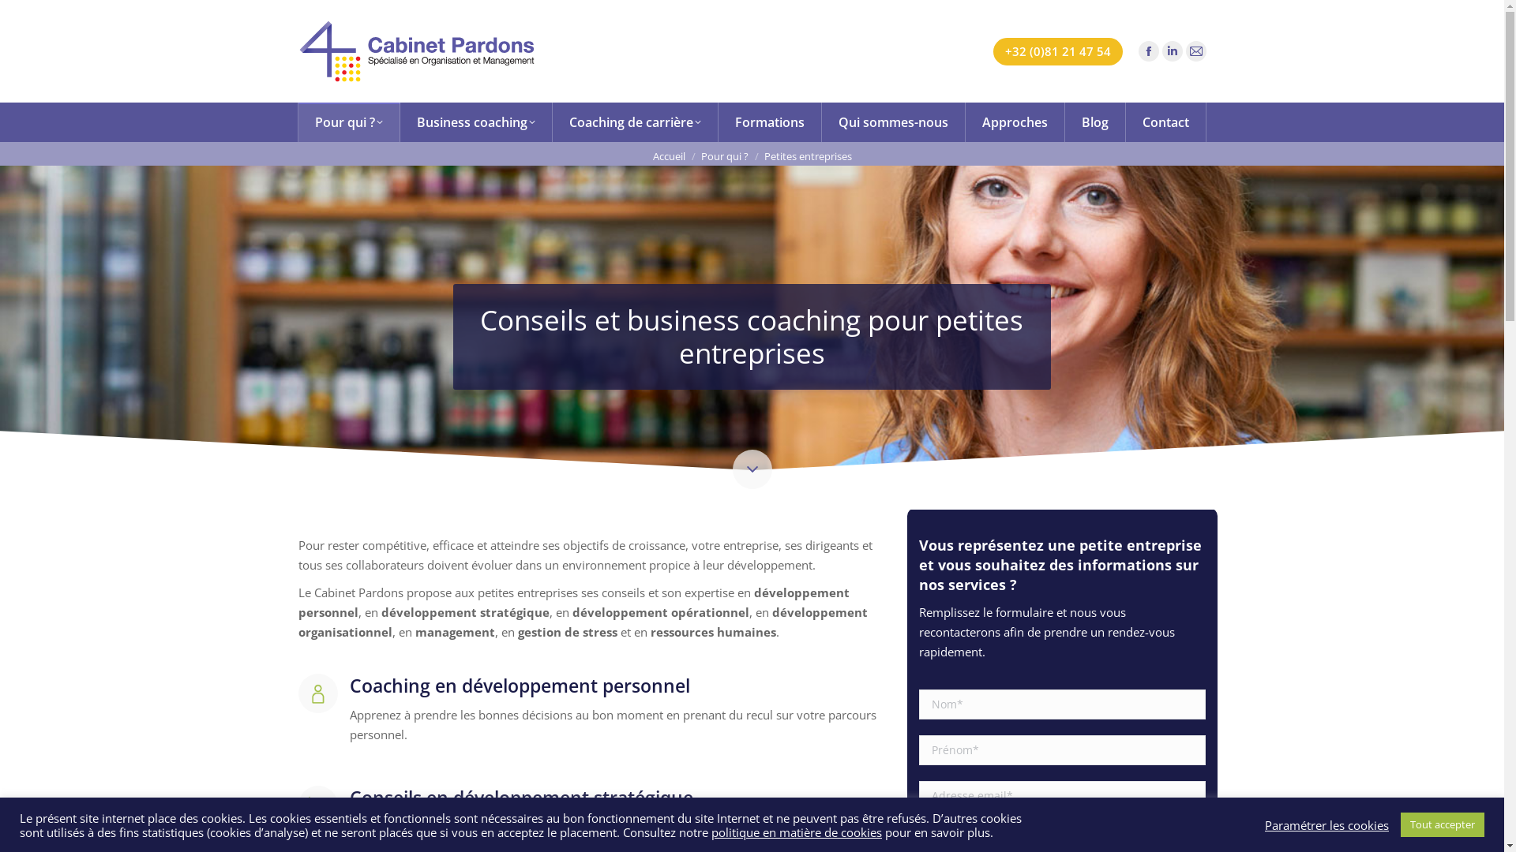  What do you see at coordinates (1196, 50) in the screenshot?
I see `Mail page opens in new window` at bounding box center [1196, 50].